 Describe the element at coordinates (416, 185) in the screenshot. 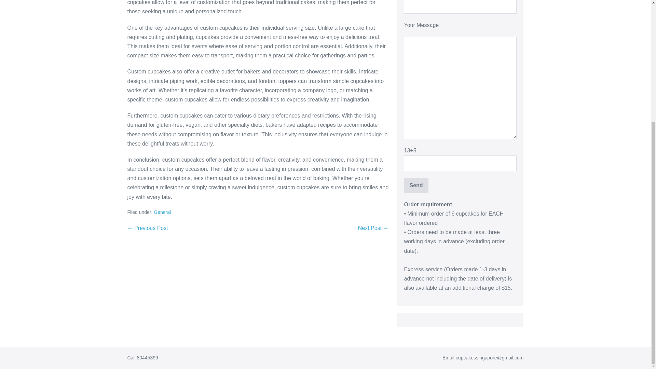

I see `Send` at that location.